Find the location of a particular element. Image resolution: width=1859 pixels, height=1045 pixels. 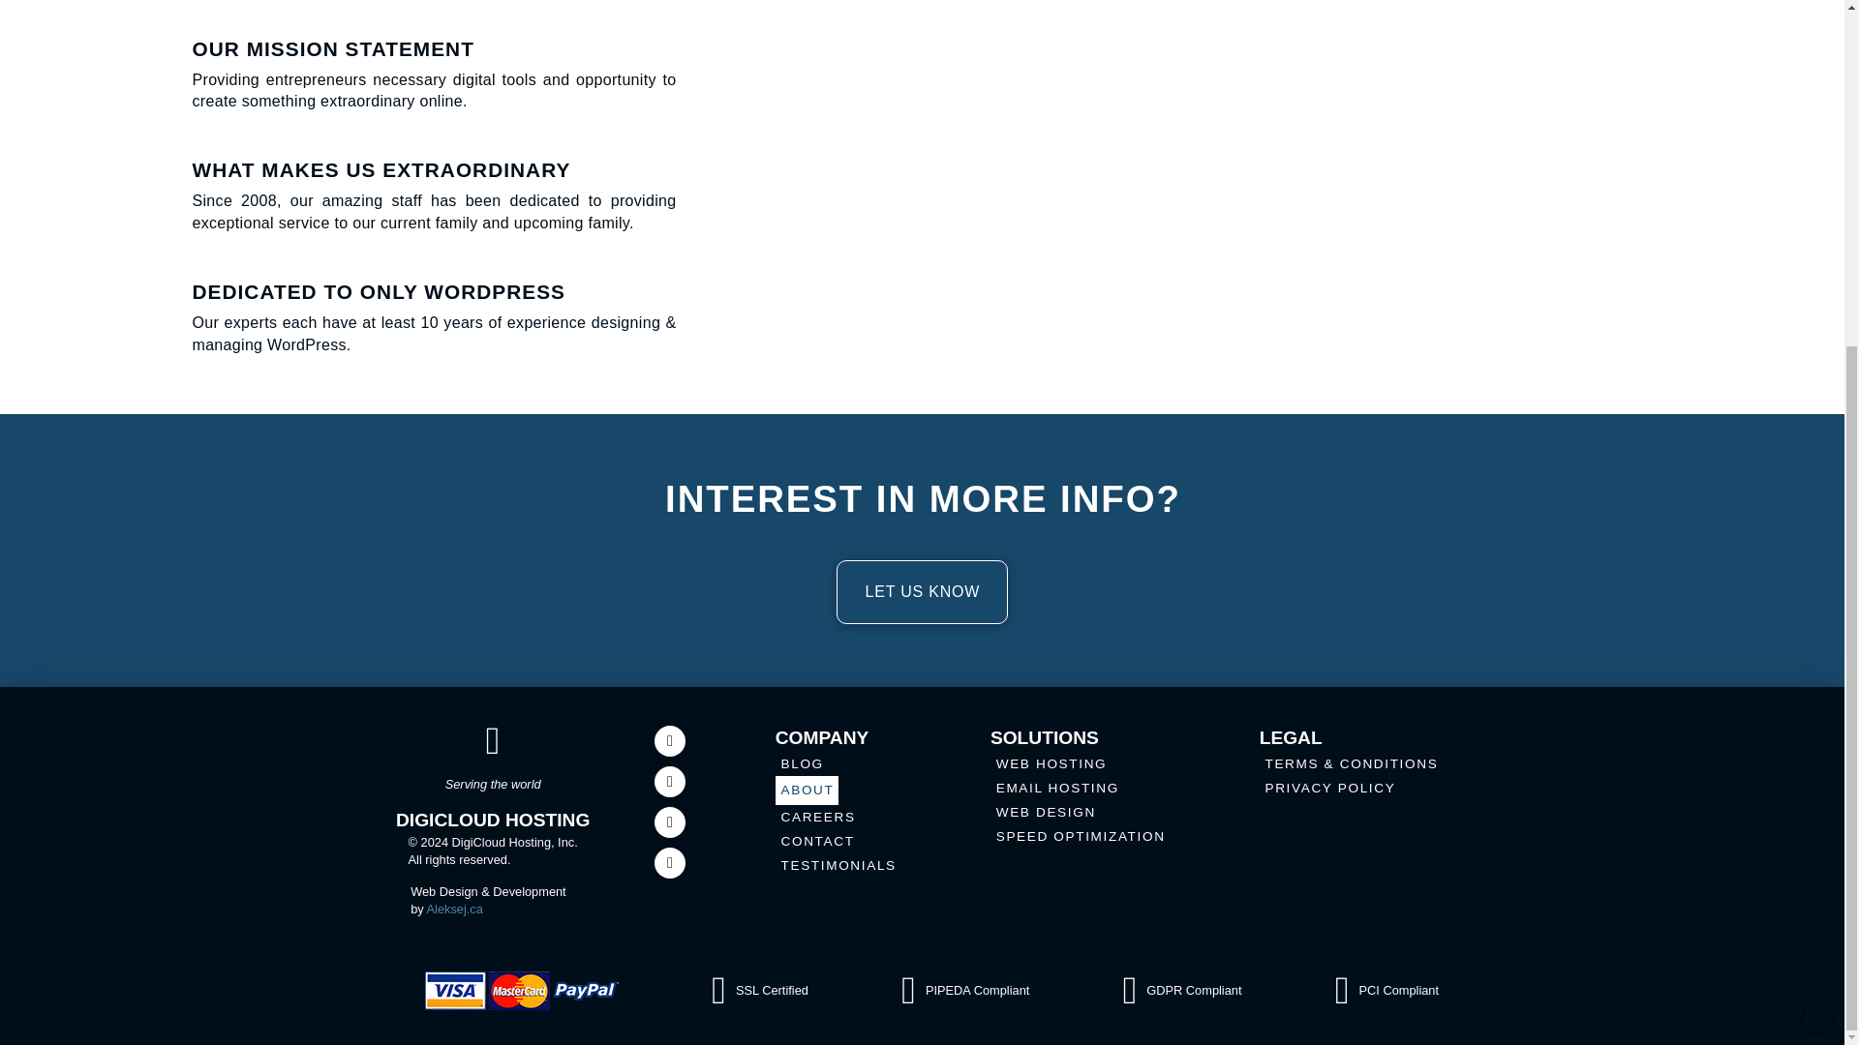

CONTACT is located at coordinates (817, 842).